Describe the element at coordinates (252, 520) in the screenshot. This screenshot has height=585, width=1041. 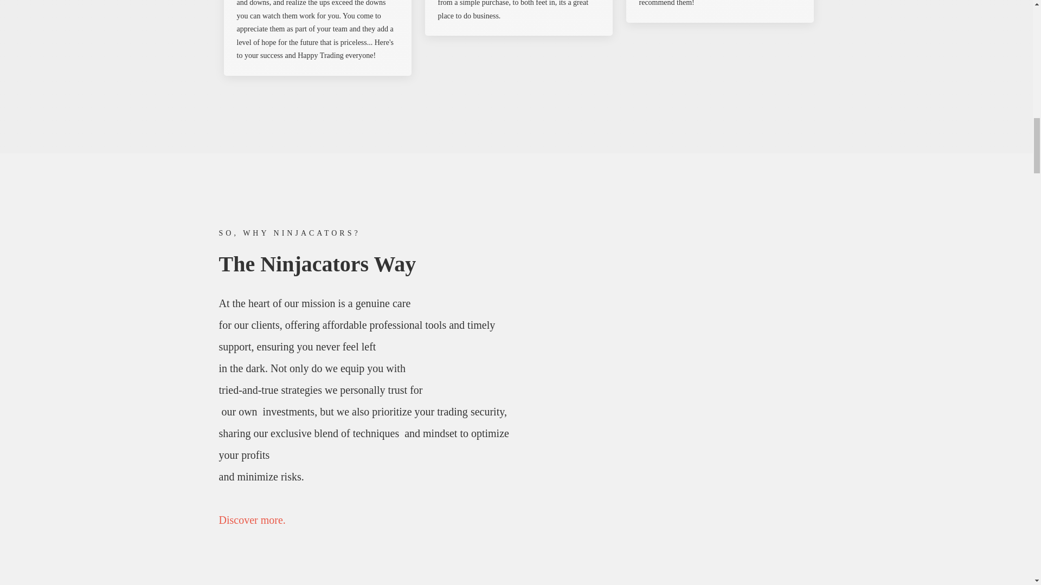
I see `Discover more.` at that location.